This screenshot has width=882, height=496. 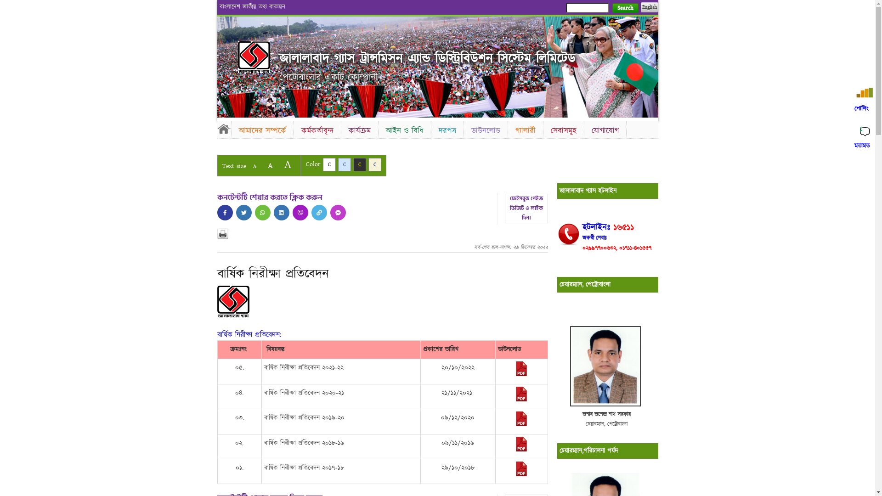 I want to click on English, so click(x=649, y=7).